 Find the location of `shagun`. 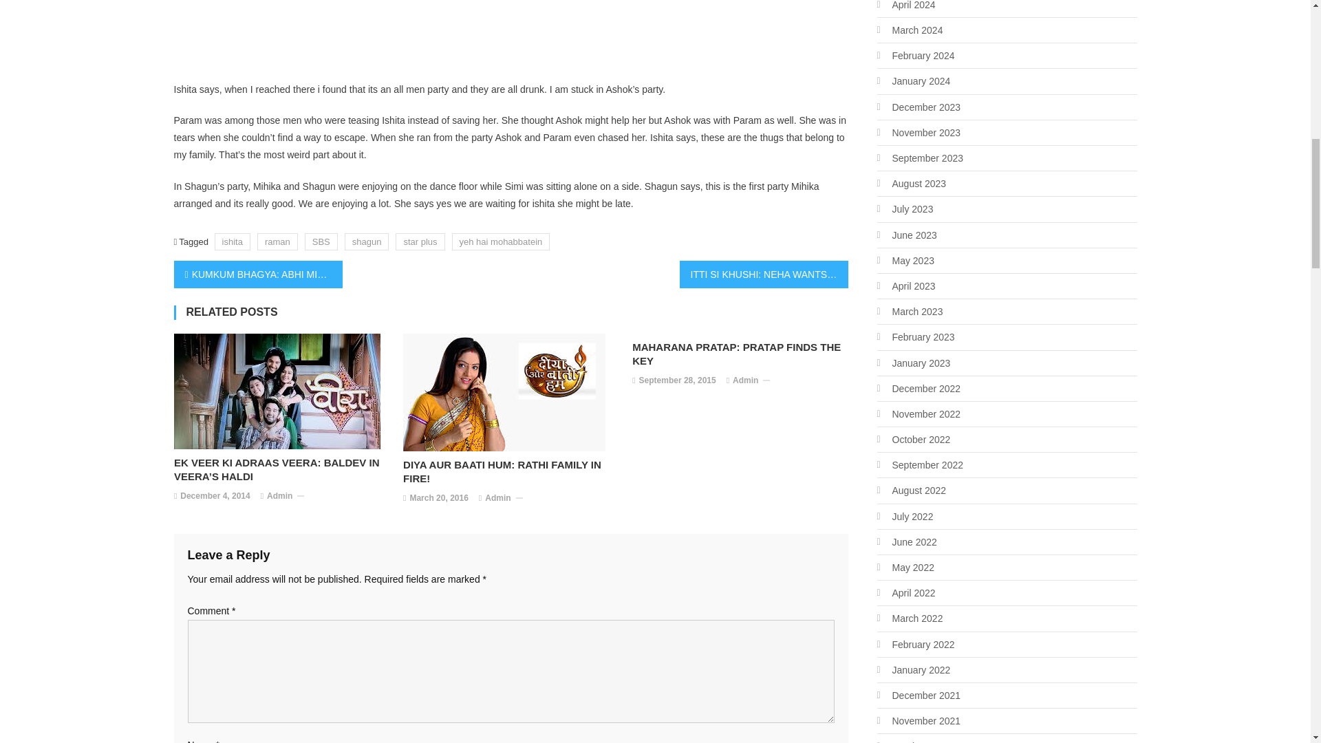

shagun is located at coordinates (367, 241).